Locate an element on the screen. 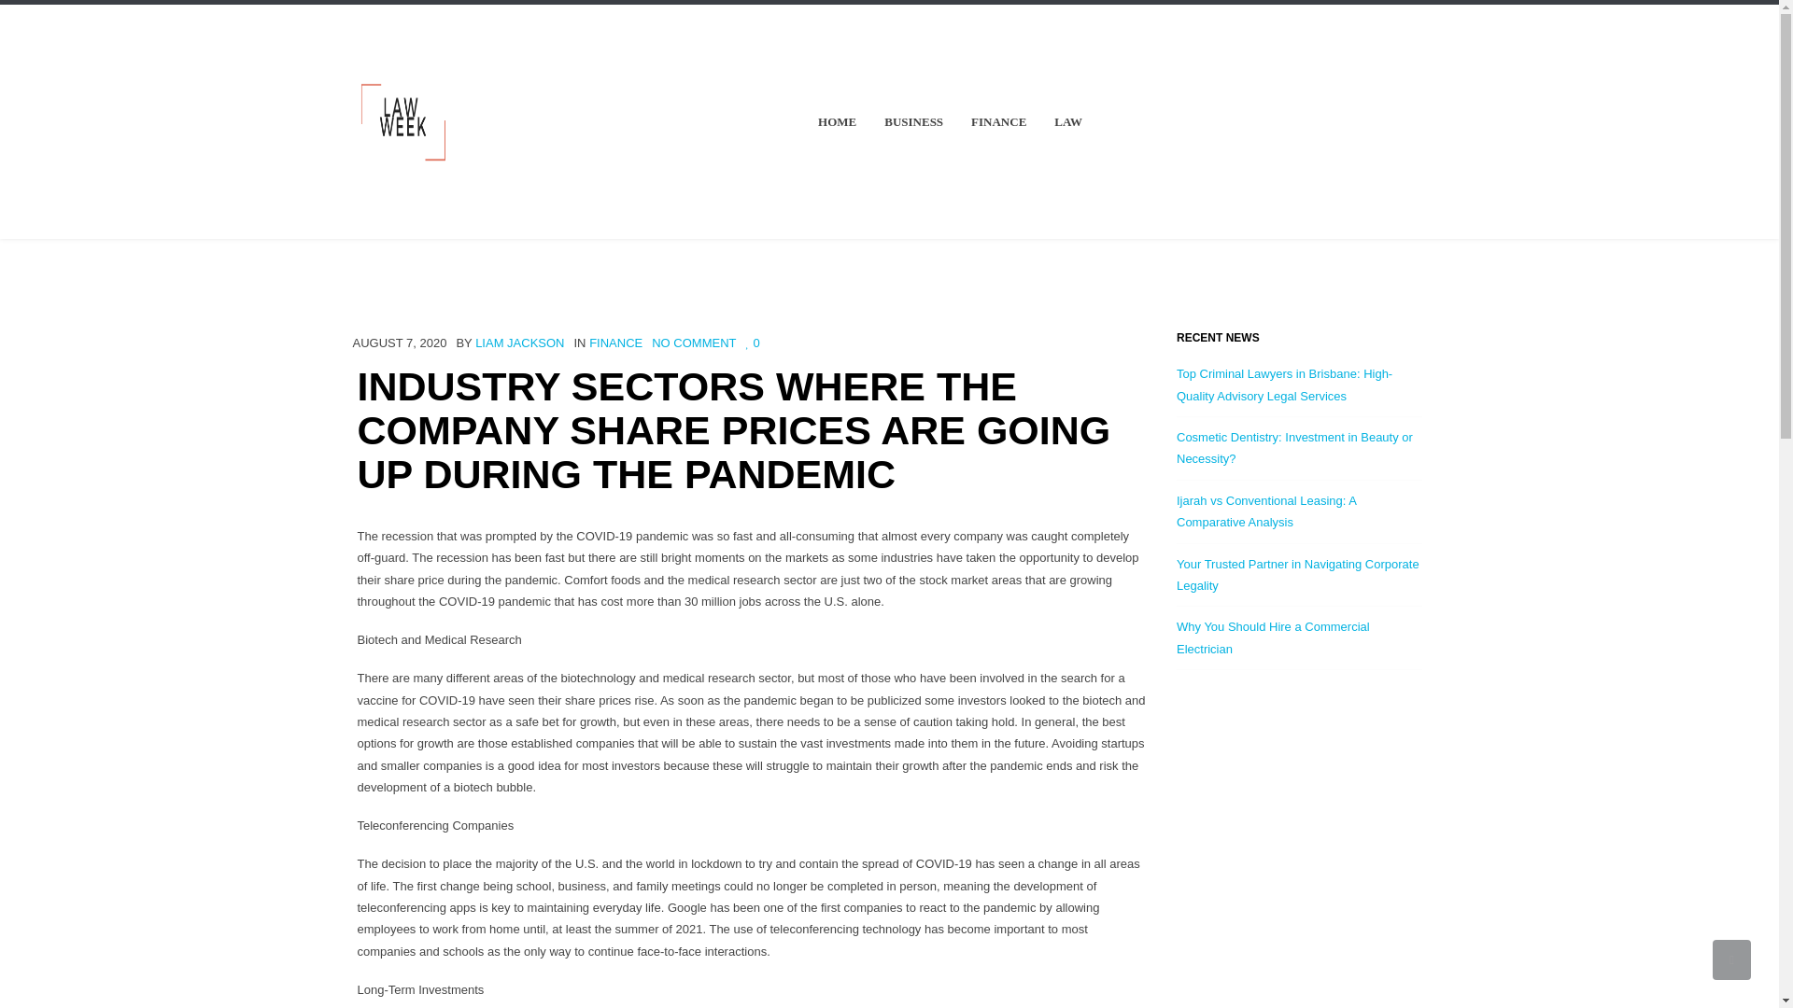  HOME is located at coordinates (837, 121).